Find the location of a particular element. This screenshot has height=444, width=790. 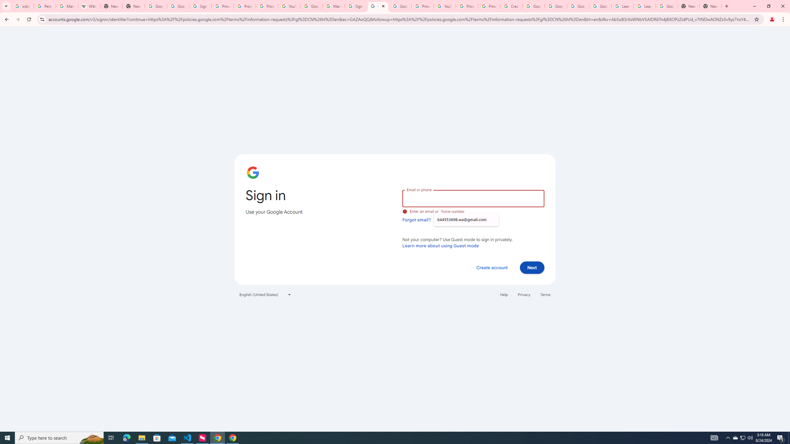

644553698.wa@gmail.com is located at coordinates (466, 220).